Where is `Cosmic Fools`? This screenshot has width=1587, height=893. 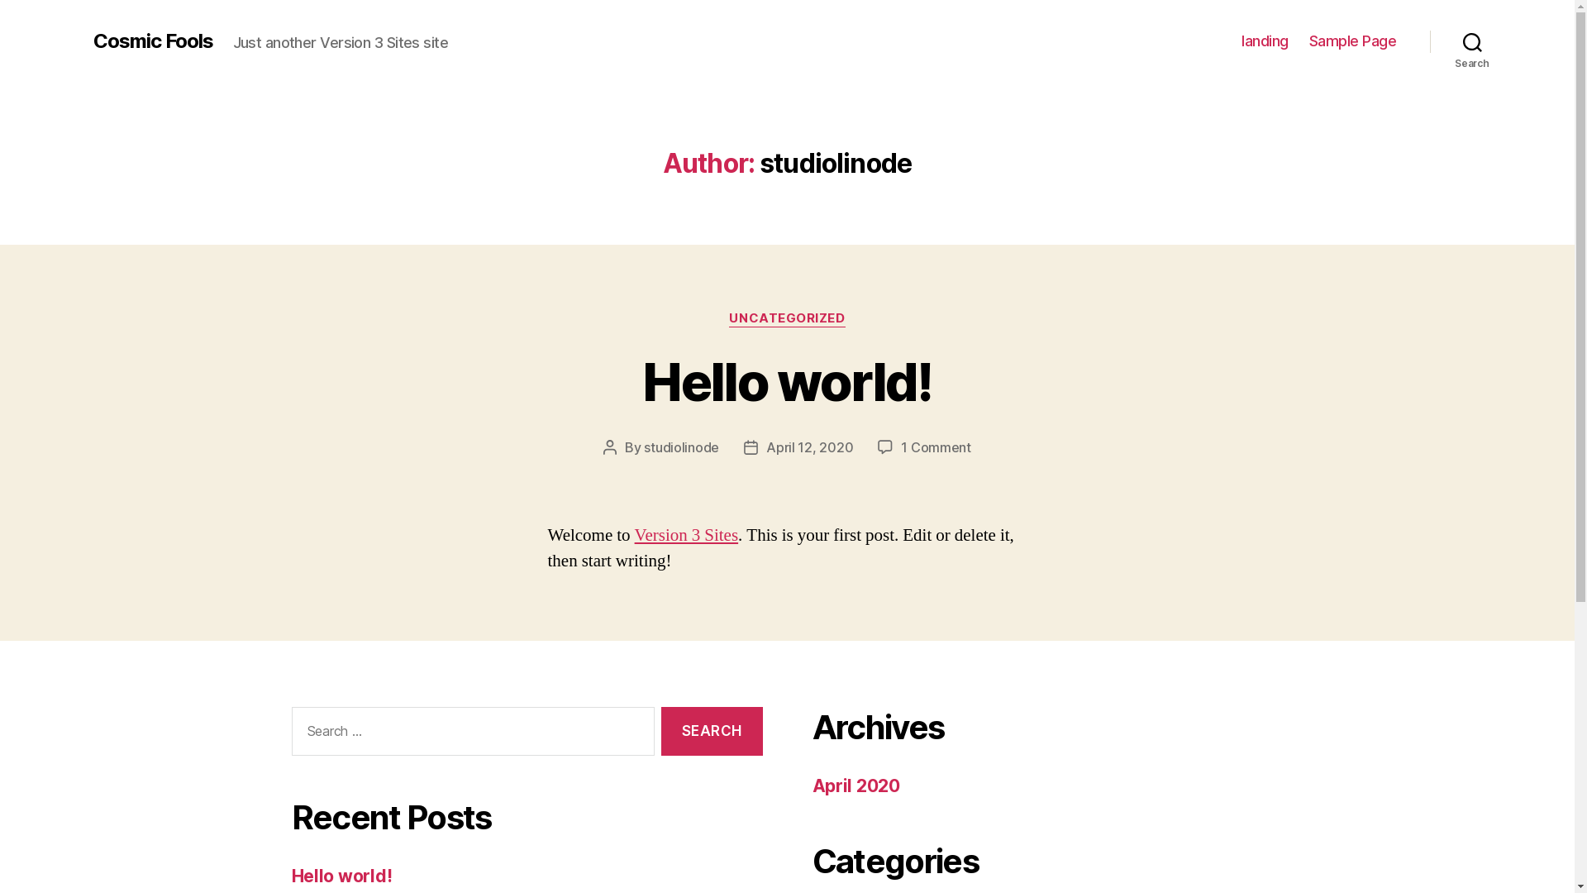
Cosmic Fools is located at coordinates (152, 41).